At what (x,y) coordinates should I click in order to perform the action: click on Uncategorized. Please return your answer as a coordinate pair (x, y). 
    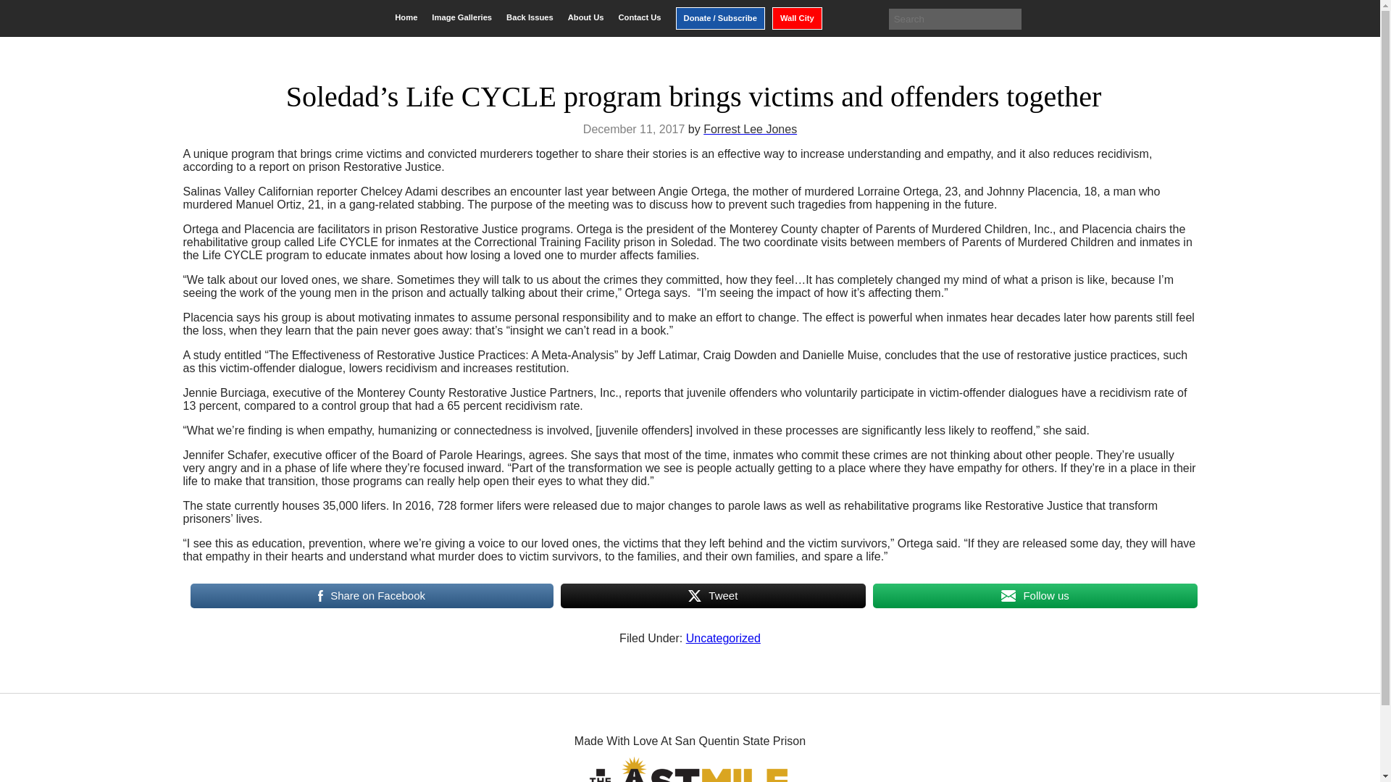
    Looking at the image, I should click on (723, 637).